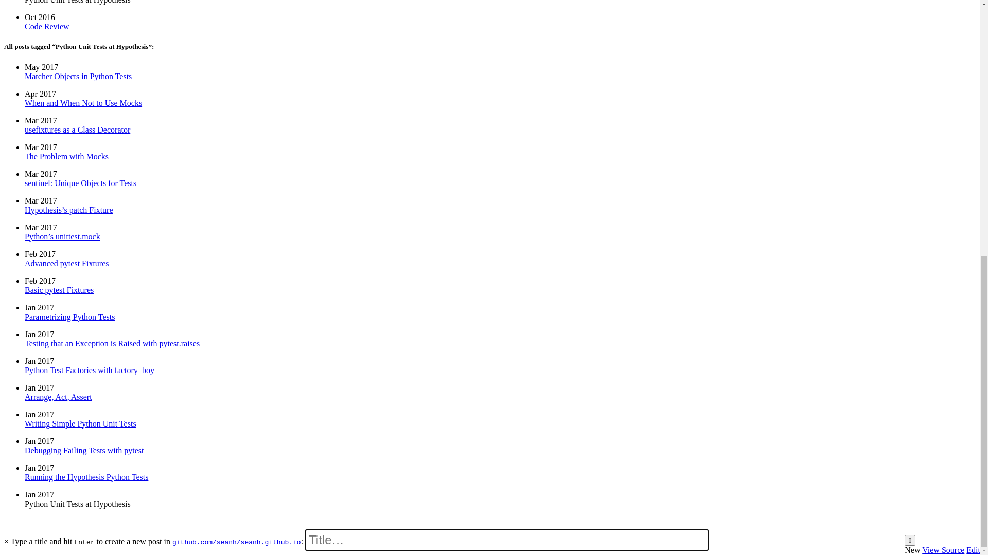 Image resolution: width=988 pixels, height=555 pixels. I want to click on Python, so click(355, 248).